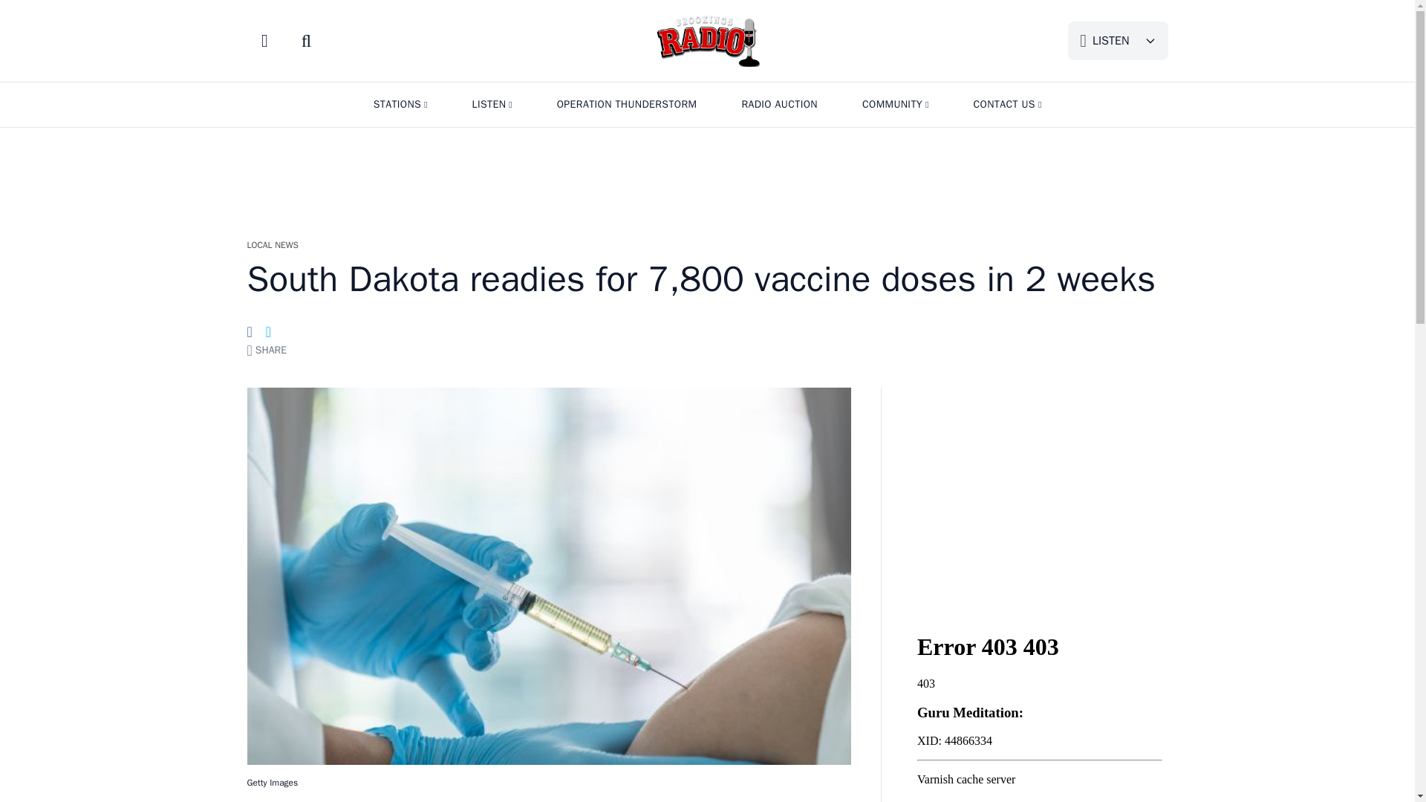  Describe the element at coordinates (706, 175) in the screenshot. I see `3rd party ad content` at that location.